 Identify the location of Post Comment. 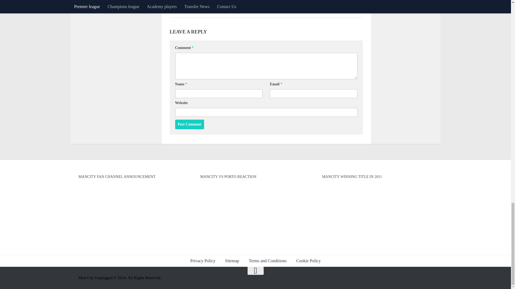
(189, 124).